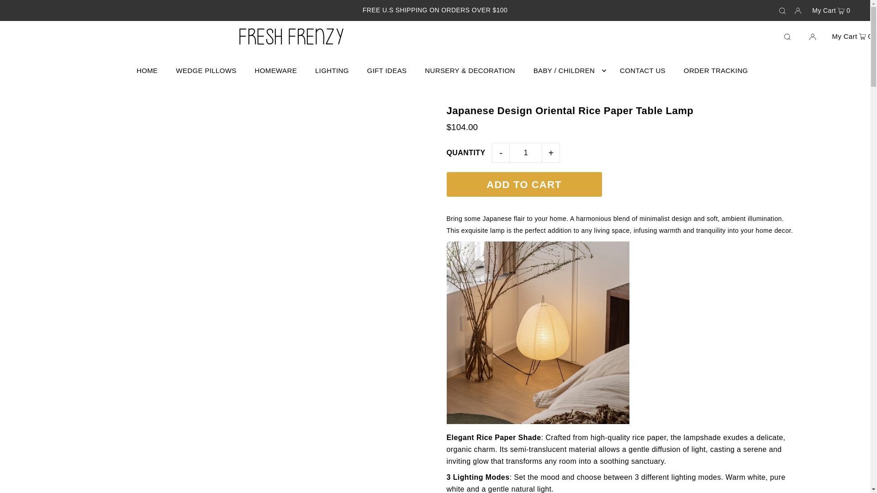 This screenshot has height=493, width=877. Describe the element at coordinates (276, 70) in the screenshot. I see `HOMEWARE` at that location.